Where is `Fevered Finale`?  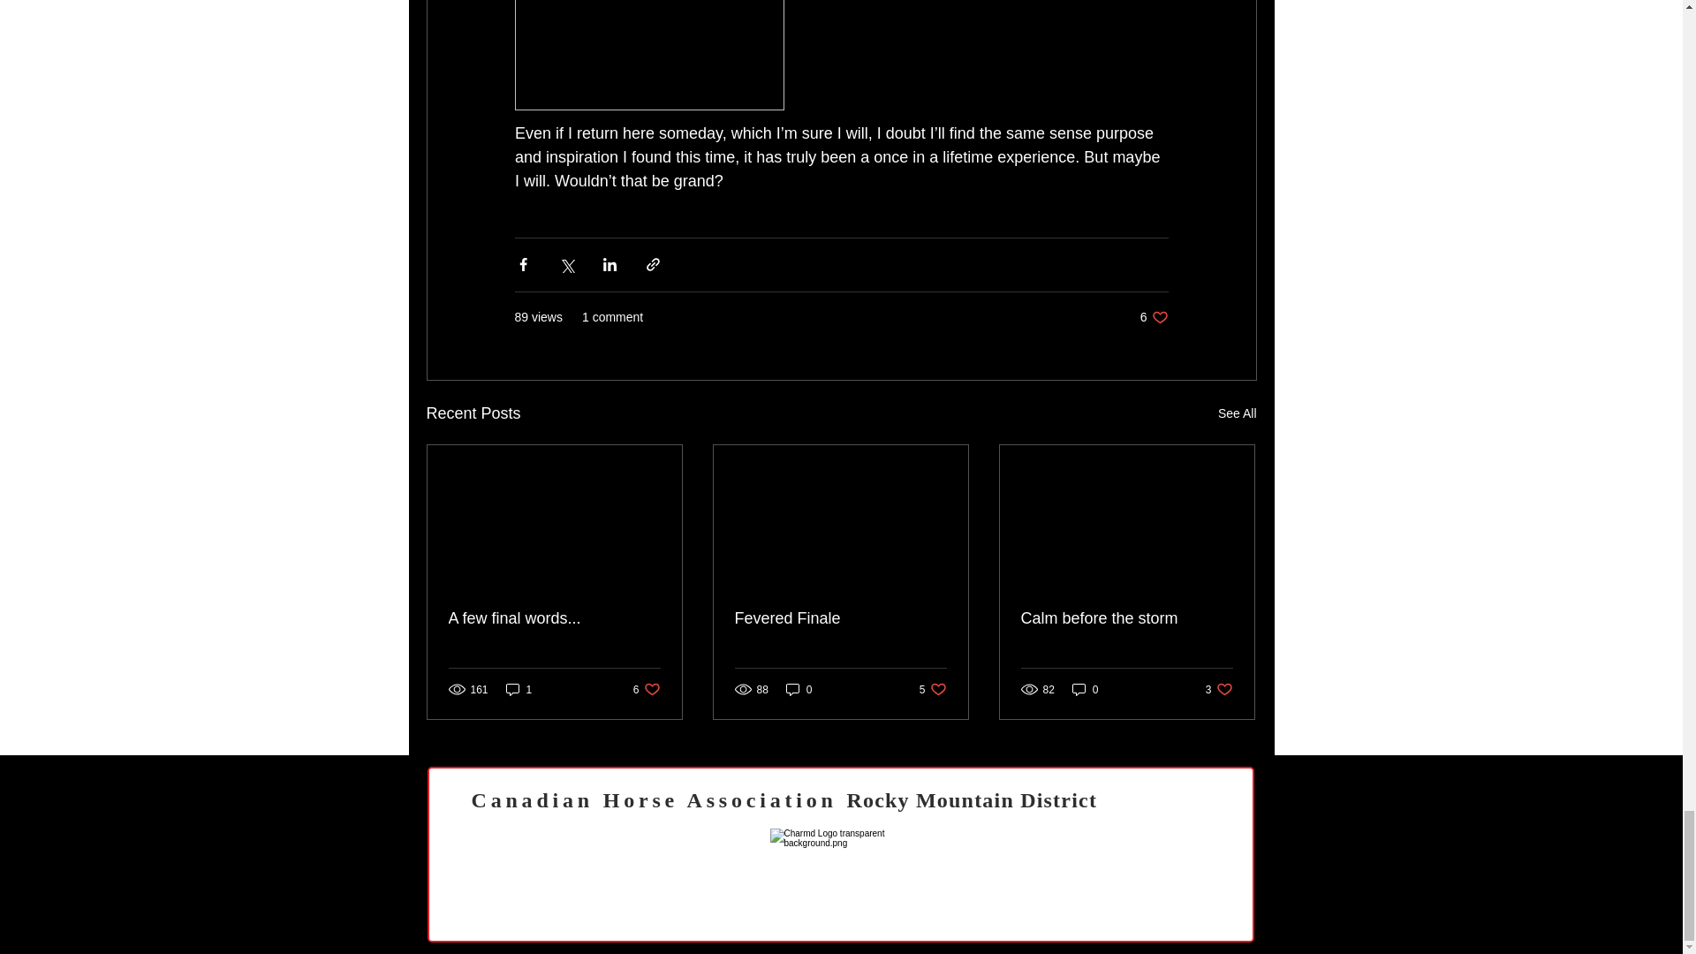
Fevered Finale is located at coordinates (799, 689).